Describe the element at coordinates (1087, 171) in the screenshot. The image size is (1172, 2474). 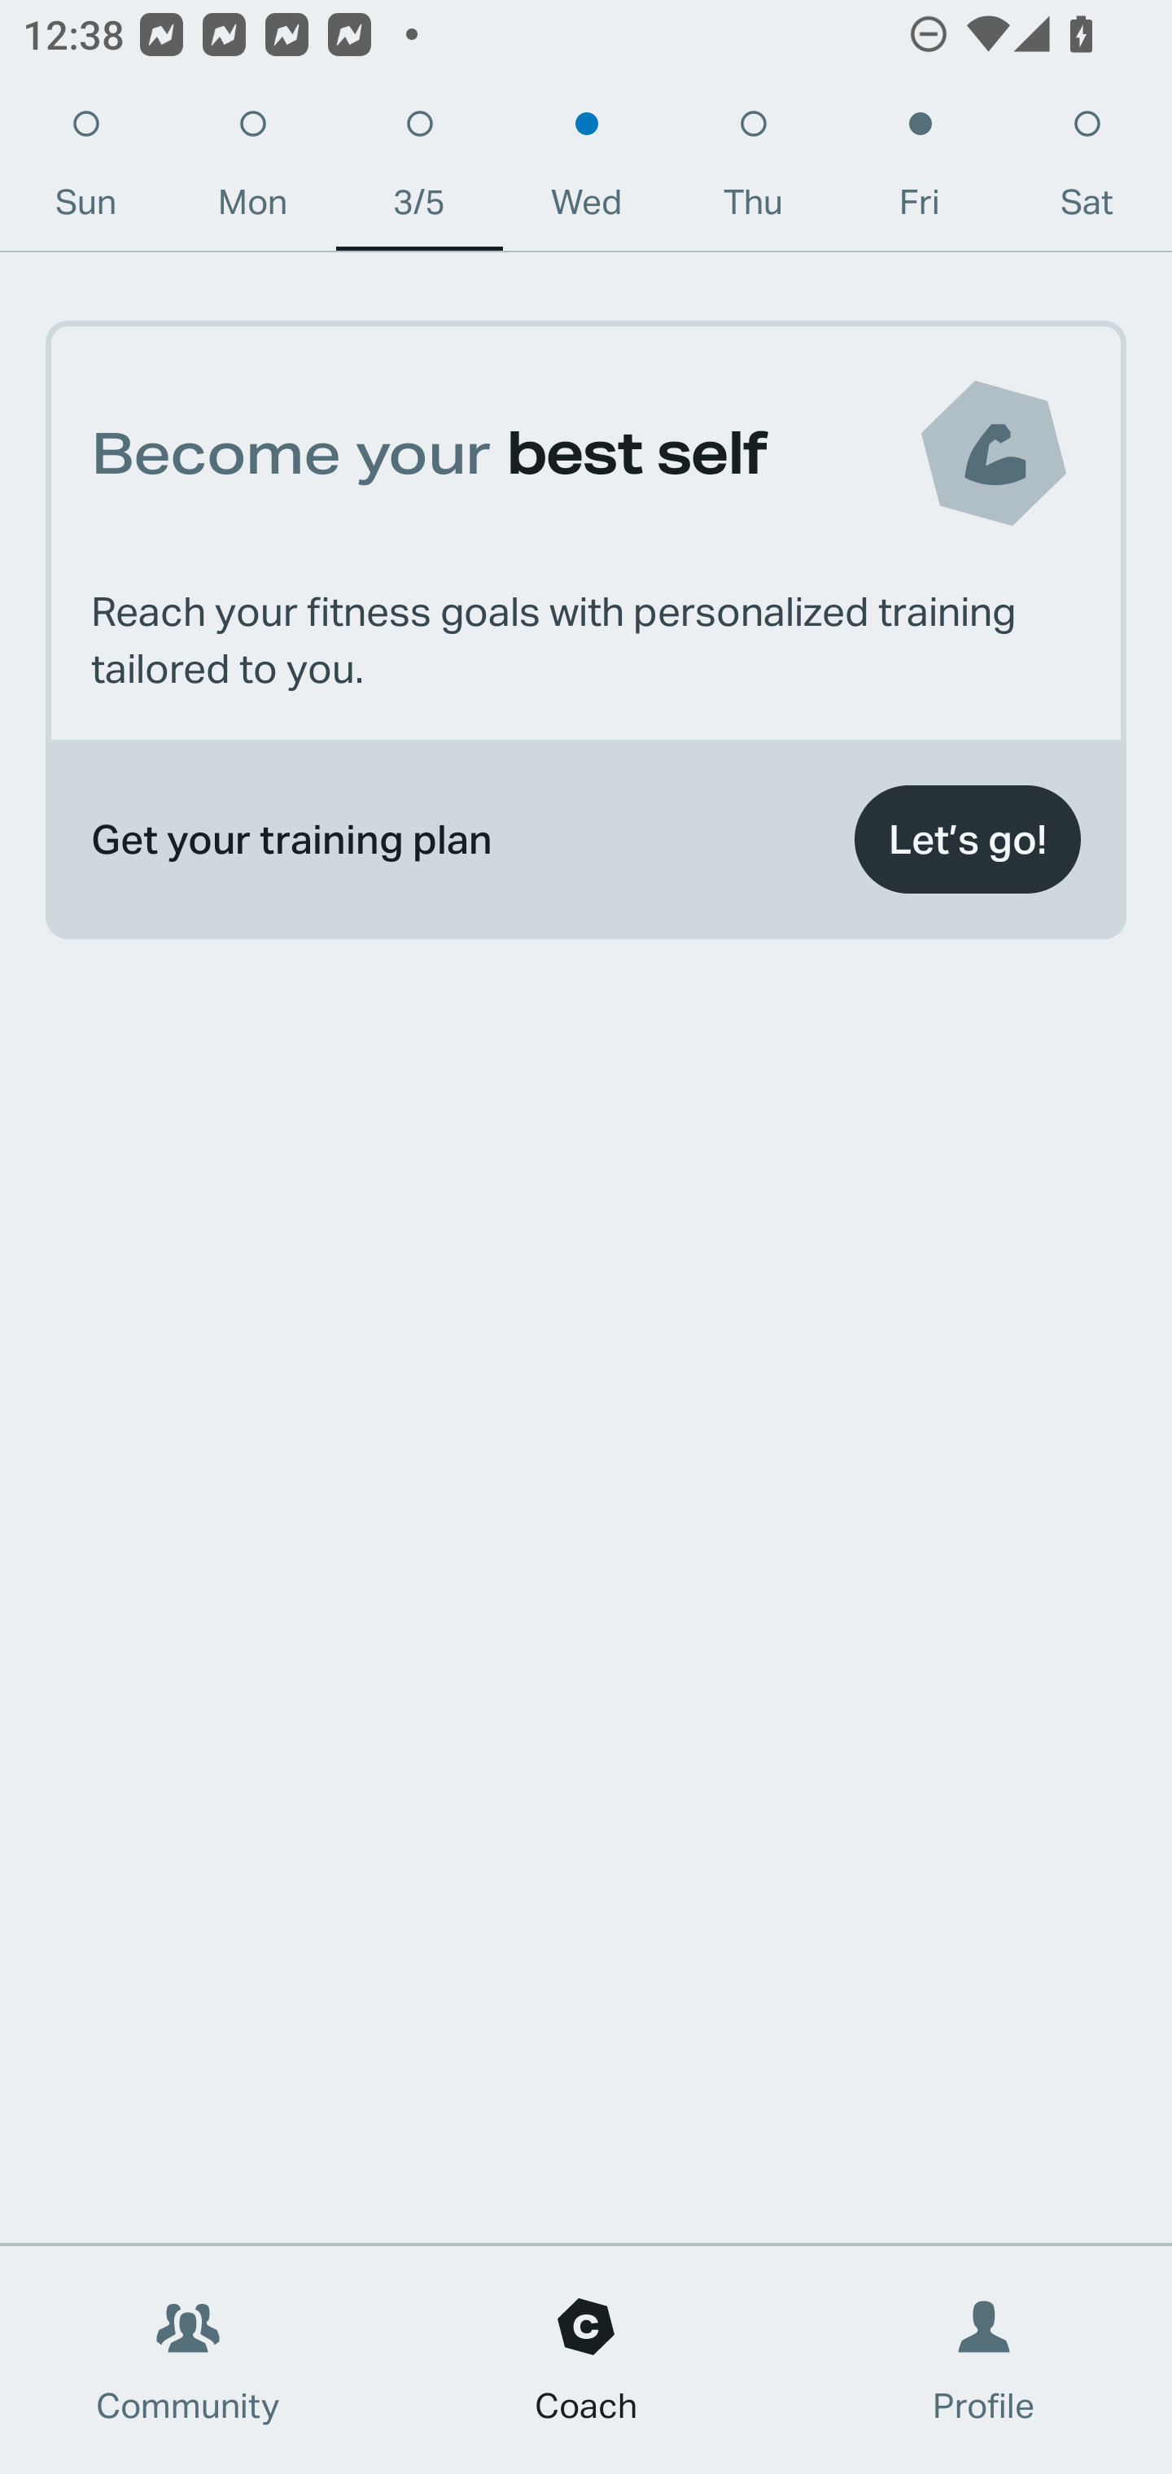
I see `Sat` at that location.